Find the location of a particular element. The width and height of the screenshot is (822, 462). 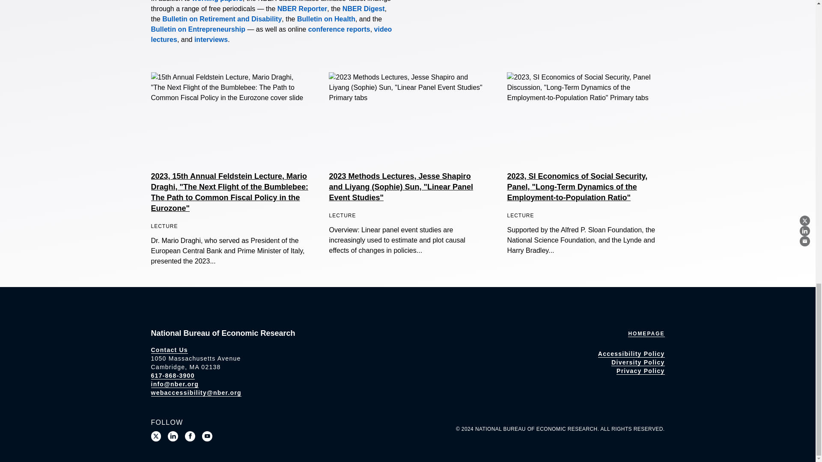

Conferences is located at coordinates (339, 29).